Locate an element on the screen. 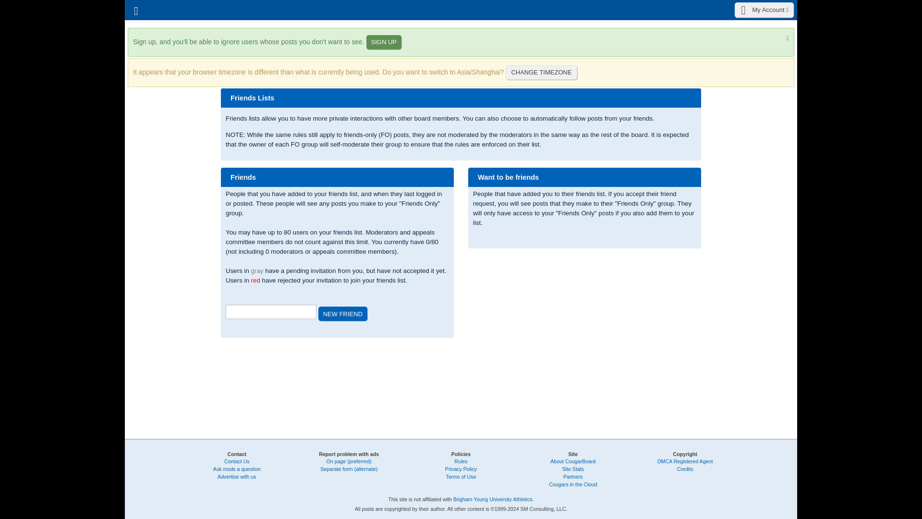 This screenshot has height=519, width=922. Terms of Use is located at coordinates (461, 477).